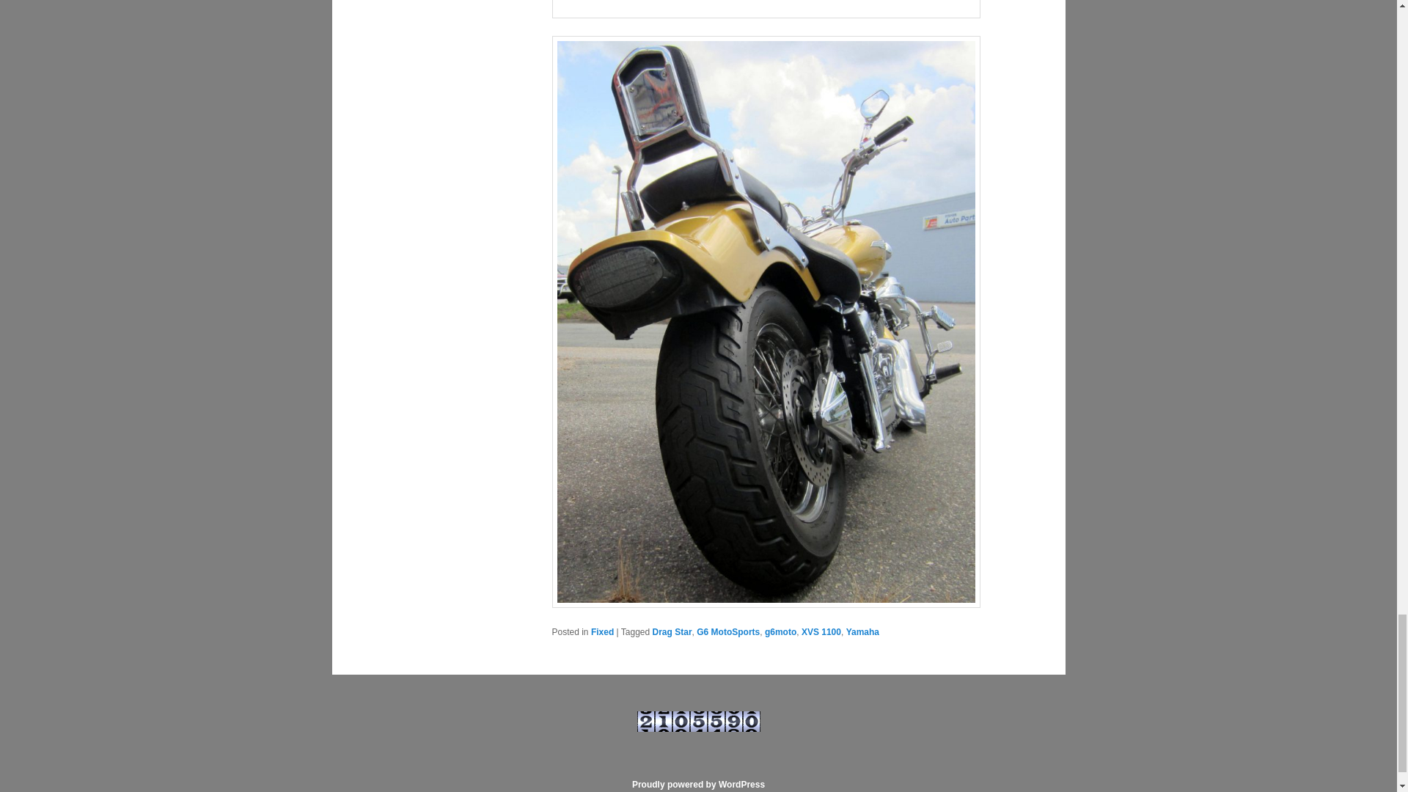  I want to click on g6moto, so click(780, 632).